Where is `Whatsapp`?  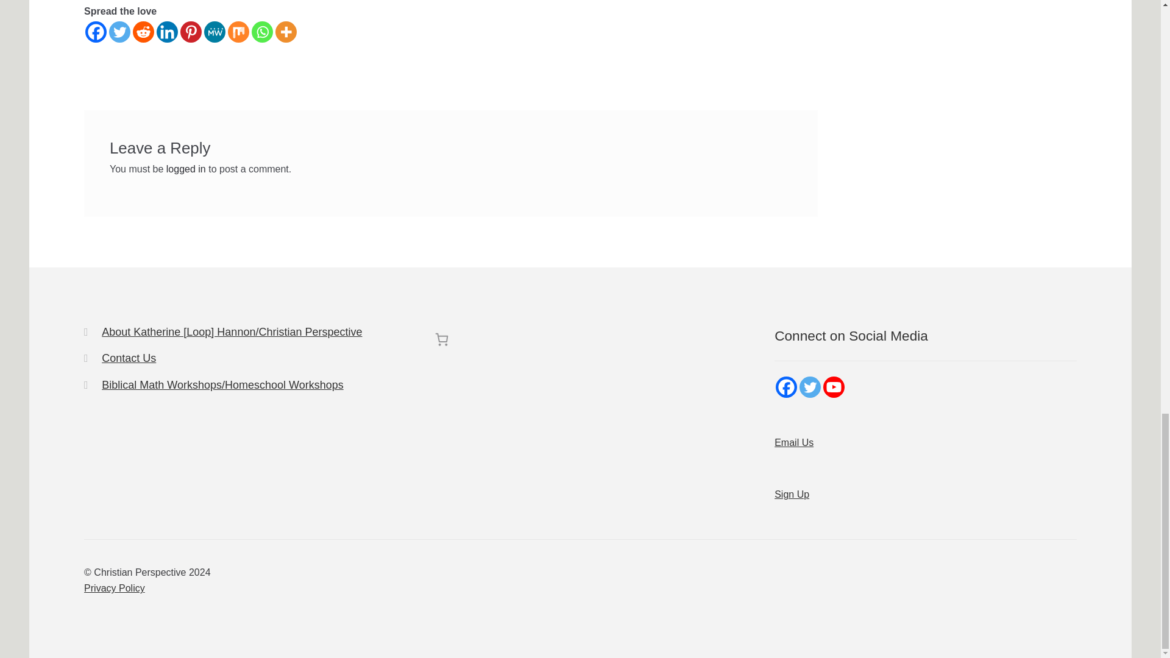
Whatsapp is located at coordinates (262, 32).